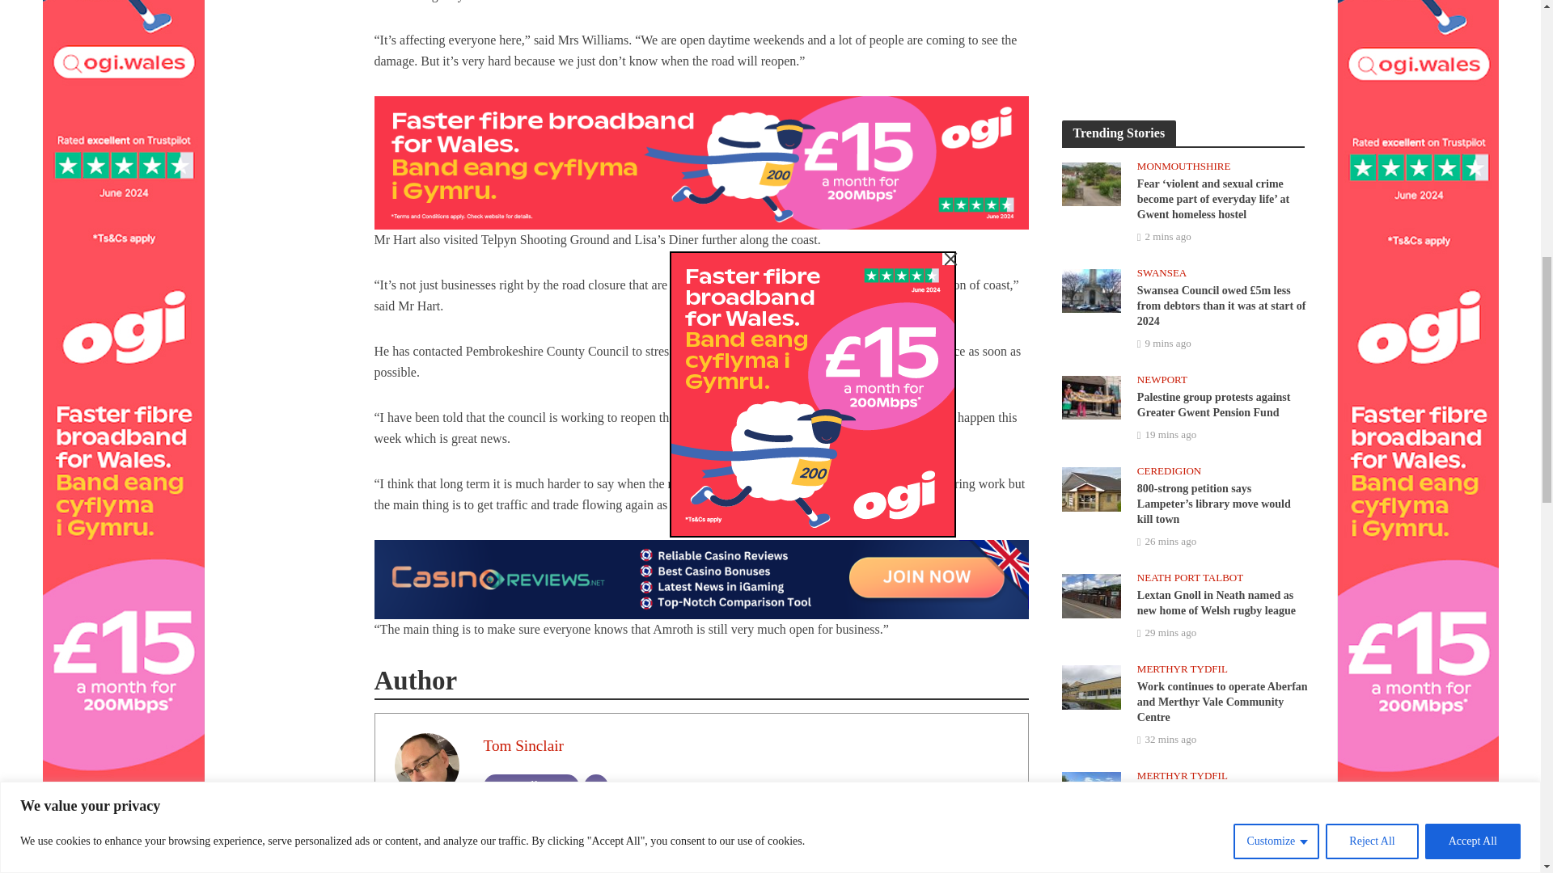 The height and width of the screenshot is (873, 1553). What do you see at coordinates (1183, 44) in the screenshot?
I see `Advertisement` at bounding box center [1183, 44].